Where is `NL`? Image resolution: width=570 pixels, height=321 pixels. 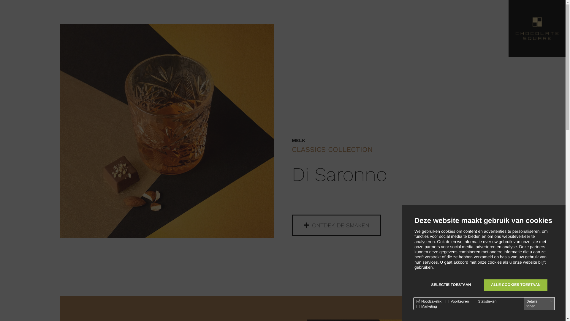 NL is located at coordinates (531, 307).